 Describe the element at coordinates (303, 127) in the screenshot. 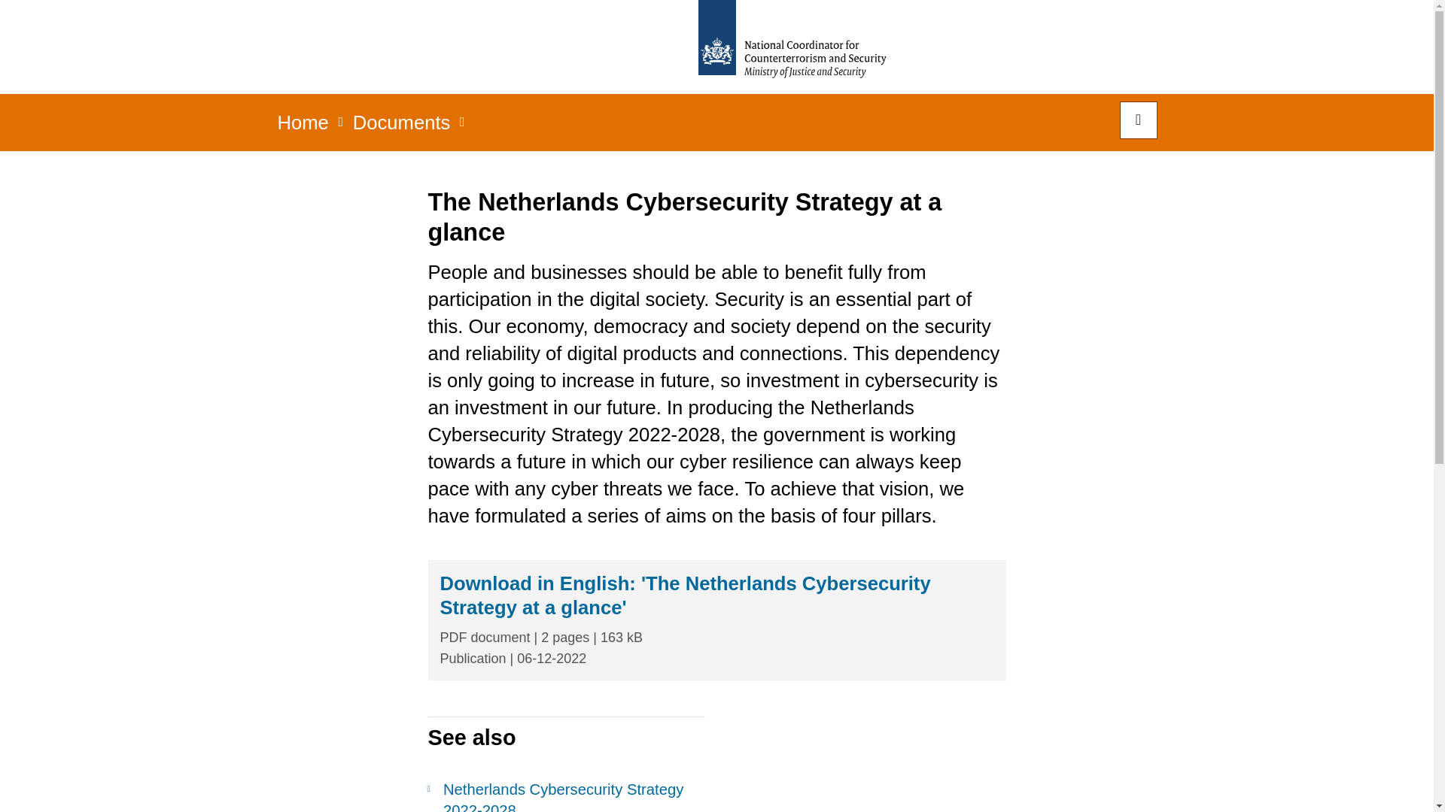

I see `Home` at that location.